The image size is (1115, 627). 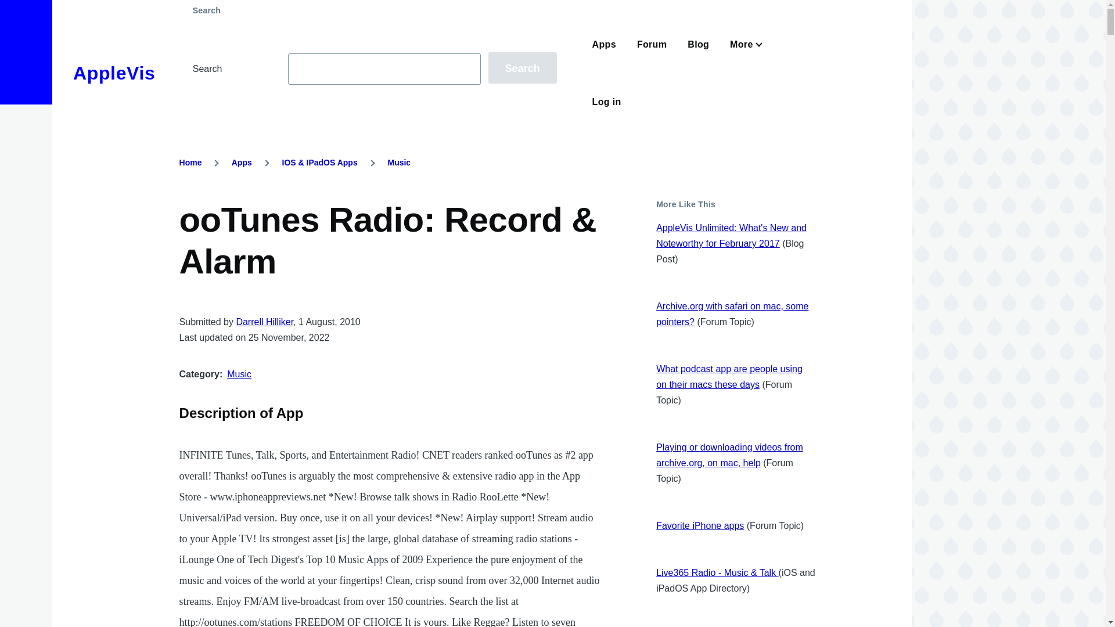 I want to click on Skip to main content, so click(x=456, y=5).